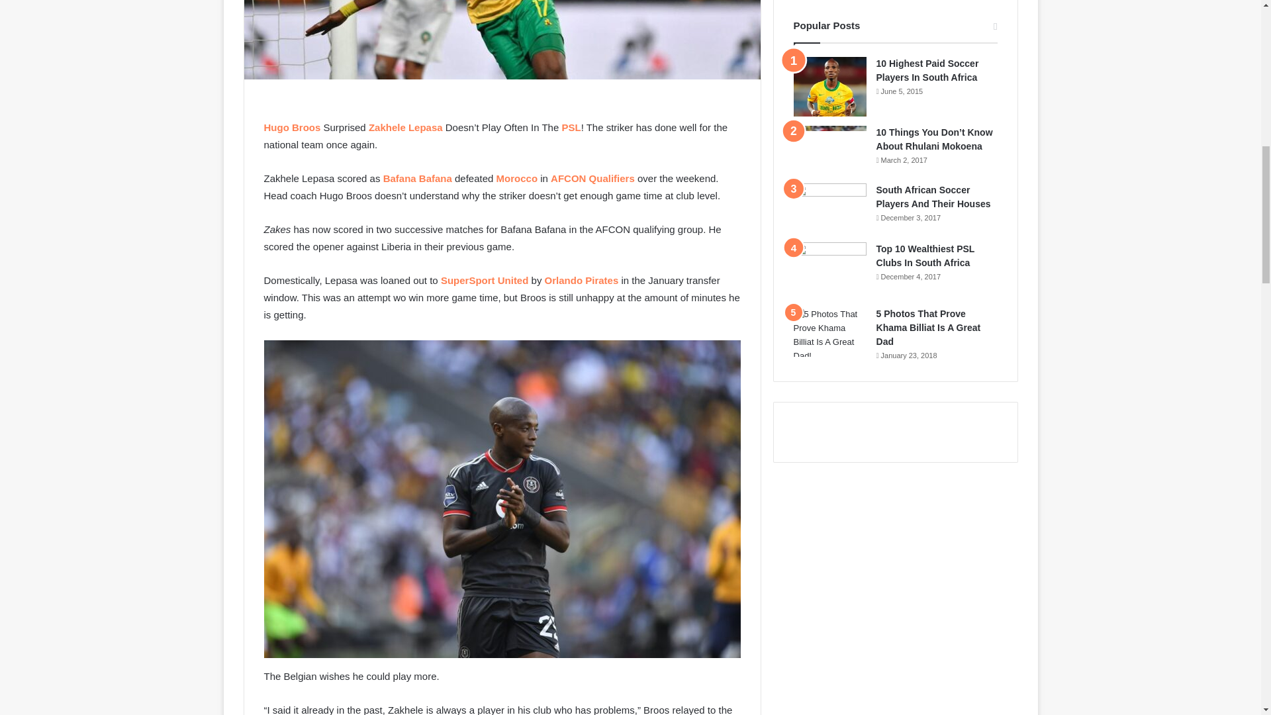 Image resolution: width=1271 pixels, height=715 pixels. Describe the element at coordinates (485, 280) in the screenshot. I see `SuperSport United` at that location.